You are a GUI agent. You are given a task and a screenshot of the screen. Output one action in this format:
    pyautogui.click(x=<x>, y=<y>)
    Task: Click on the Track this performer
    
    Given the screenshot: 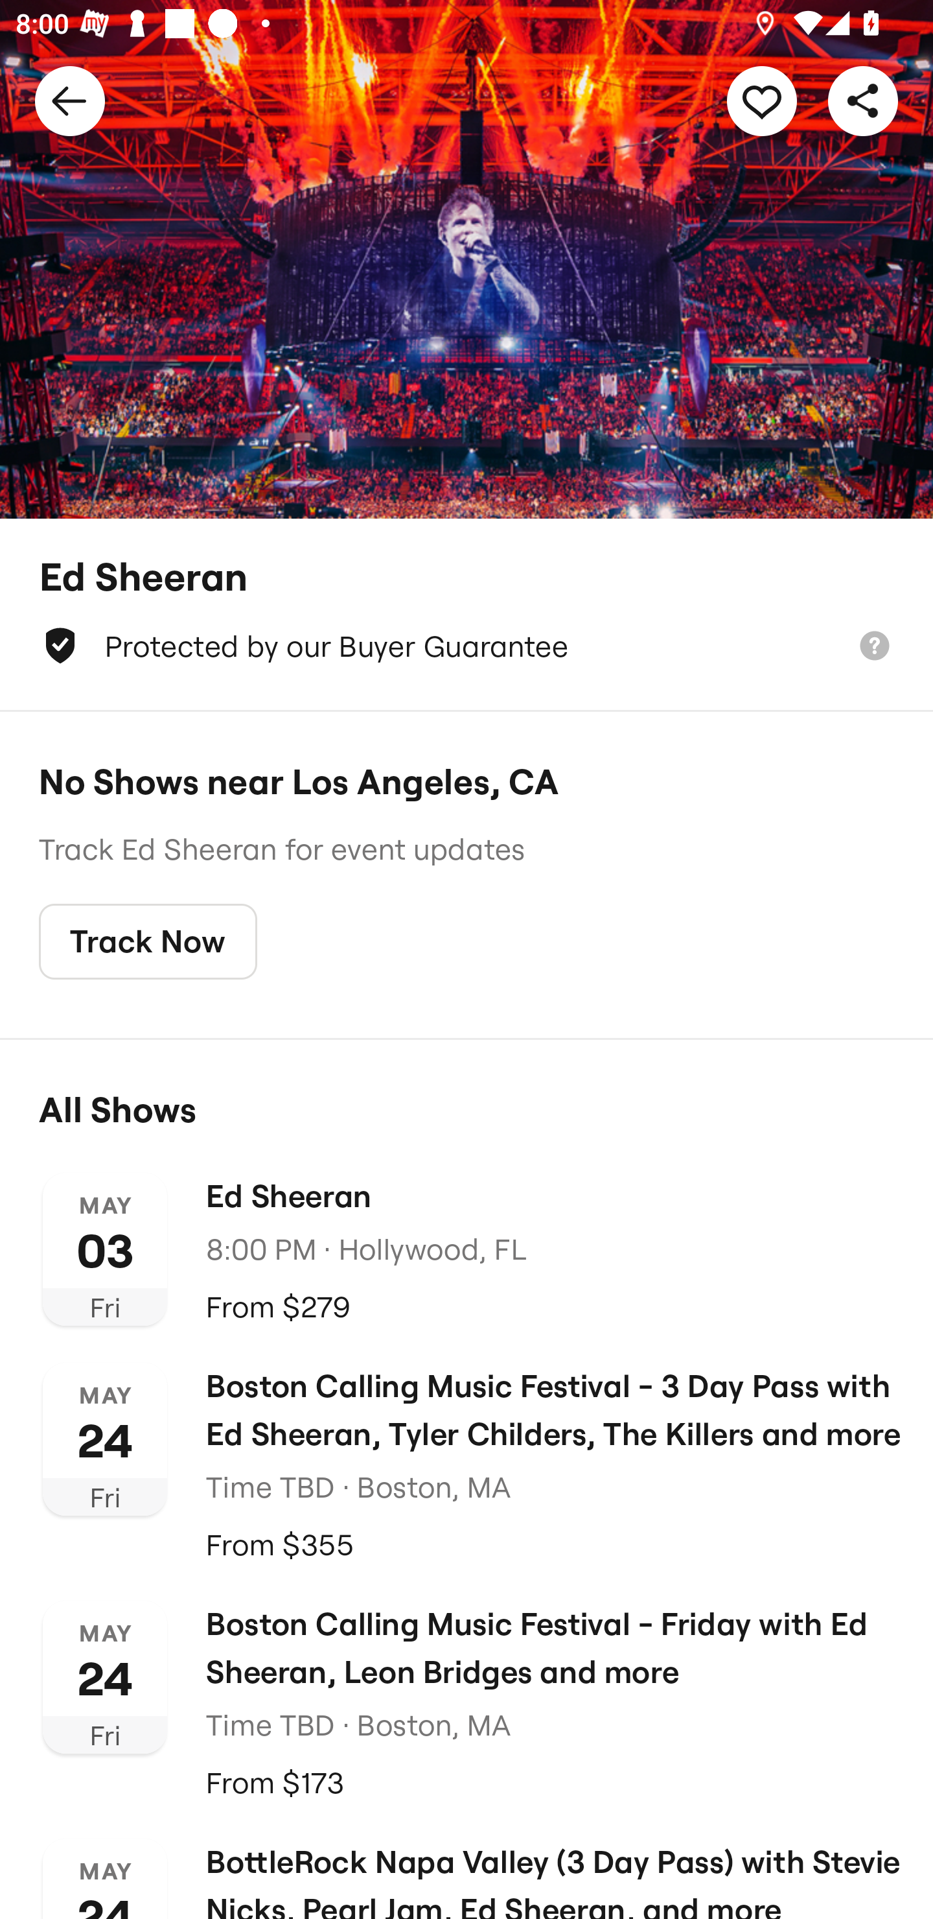 What is the action you would take?
    pyautogui.click(x=762, y=100)
    